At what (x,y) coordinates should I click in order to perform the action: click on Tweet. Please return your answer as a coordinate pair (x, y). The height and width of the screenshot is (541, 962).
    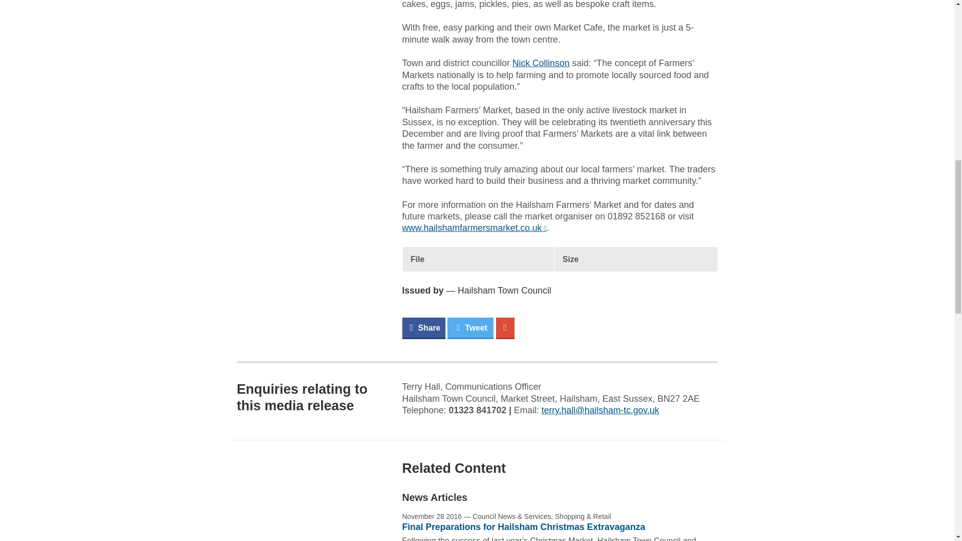
    Looking at the image, I should click on (470, 328).